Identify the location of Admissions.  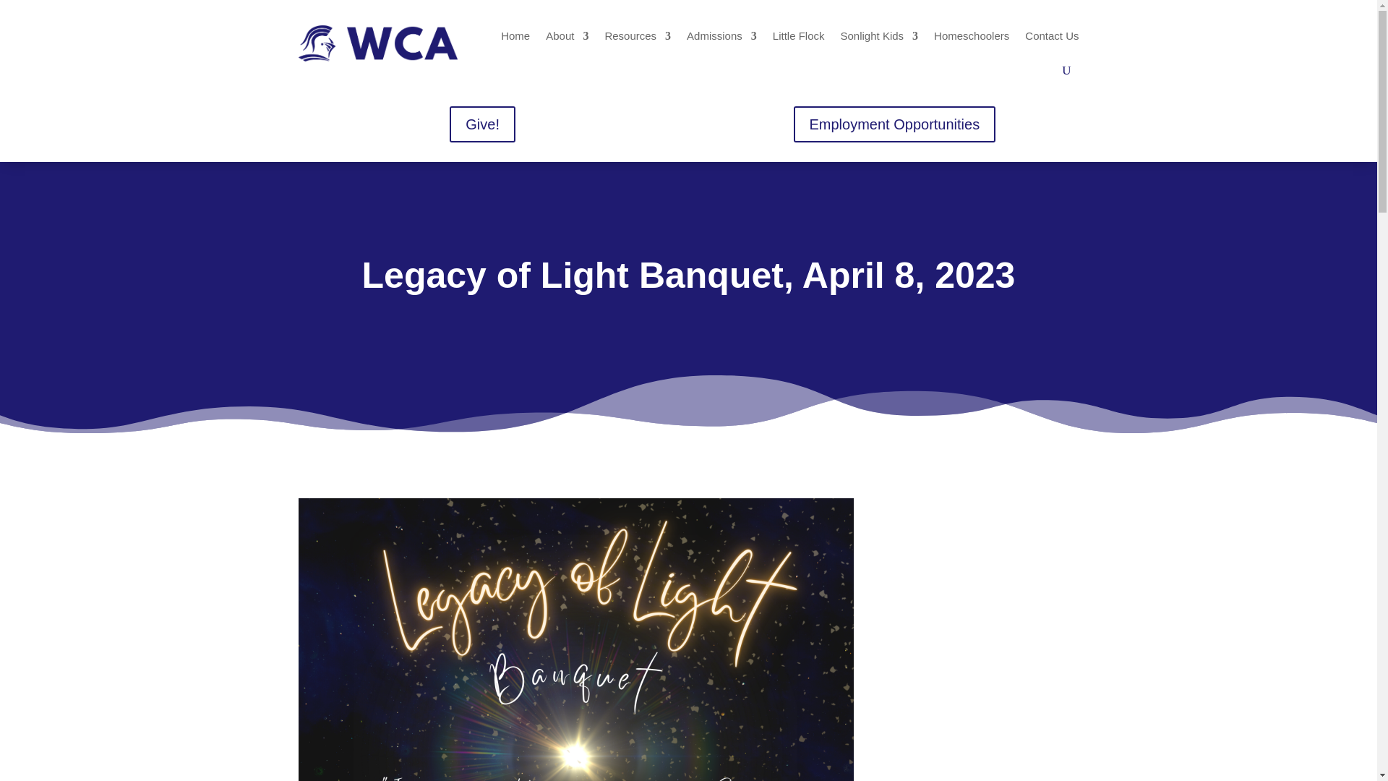
(721, 35).